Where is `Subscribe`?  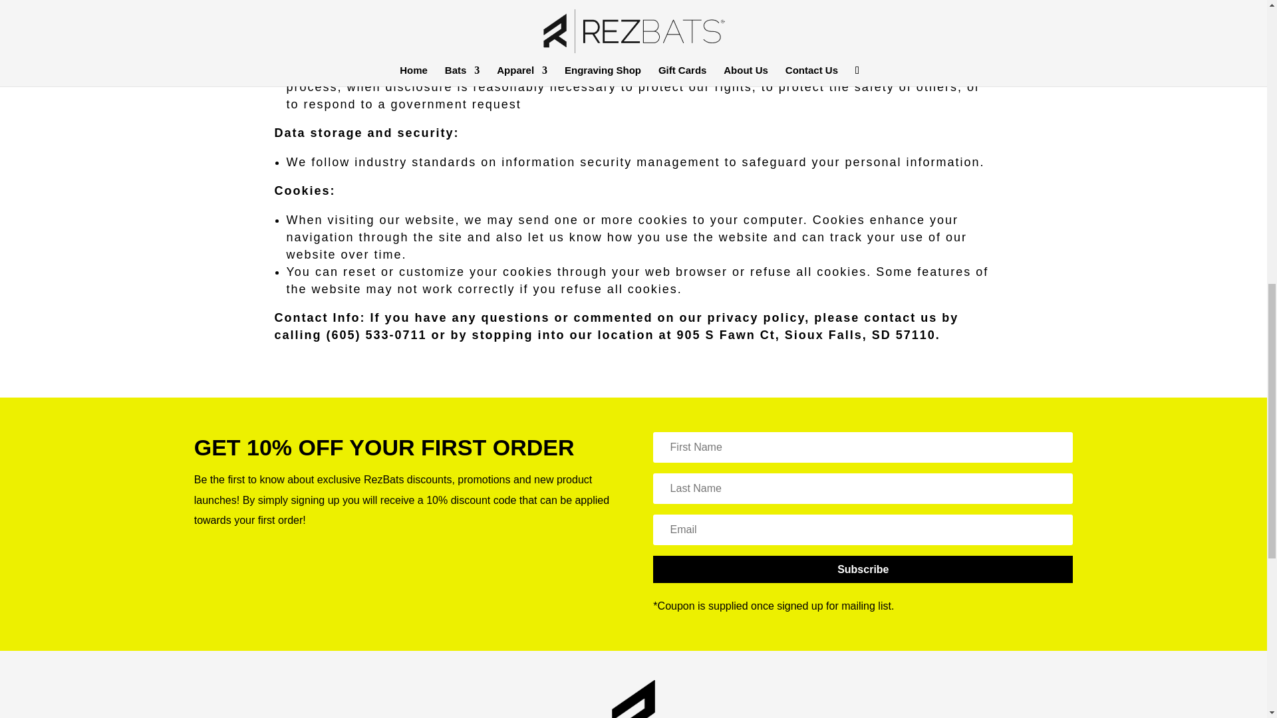 Subscribe is located at coordinates (862, 569).